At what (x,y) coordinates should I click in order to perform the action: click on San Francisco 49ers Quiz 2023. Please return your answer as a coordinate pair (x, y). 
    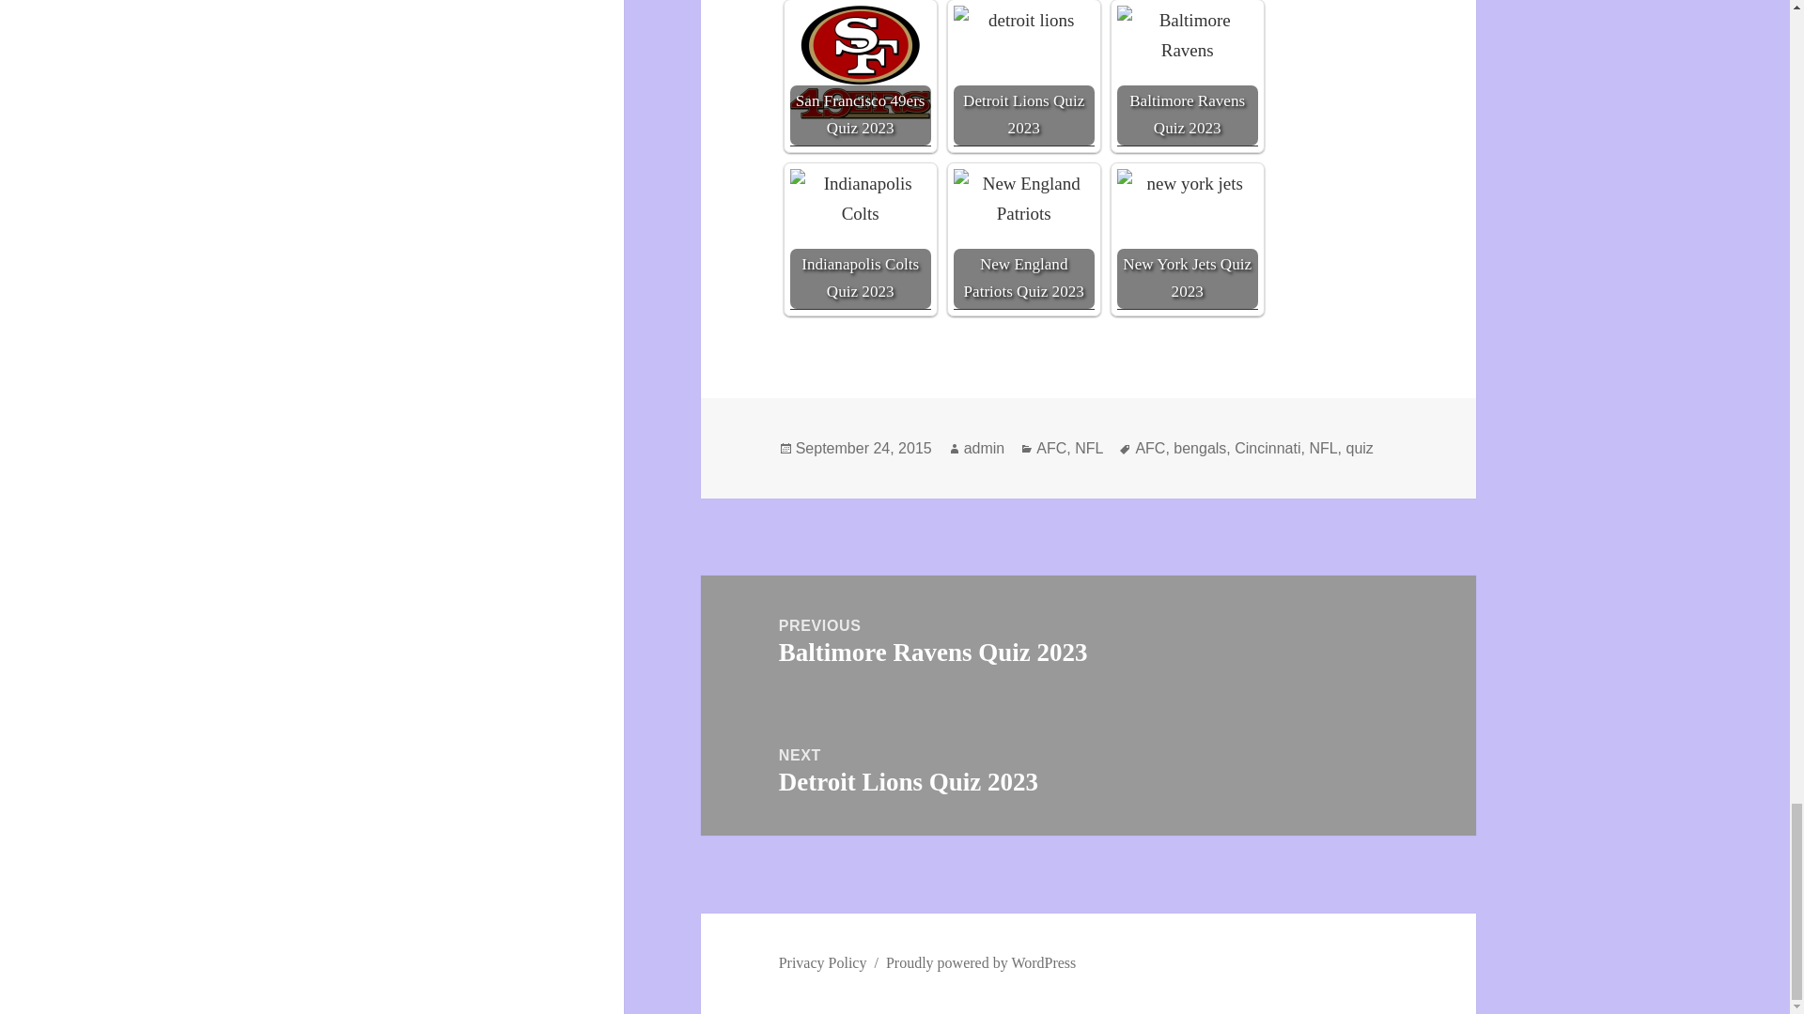
    Looking at the image, I should click on (860, 62).